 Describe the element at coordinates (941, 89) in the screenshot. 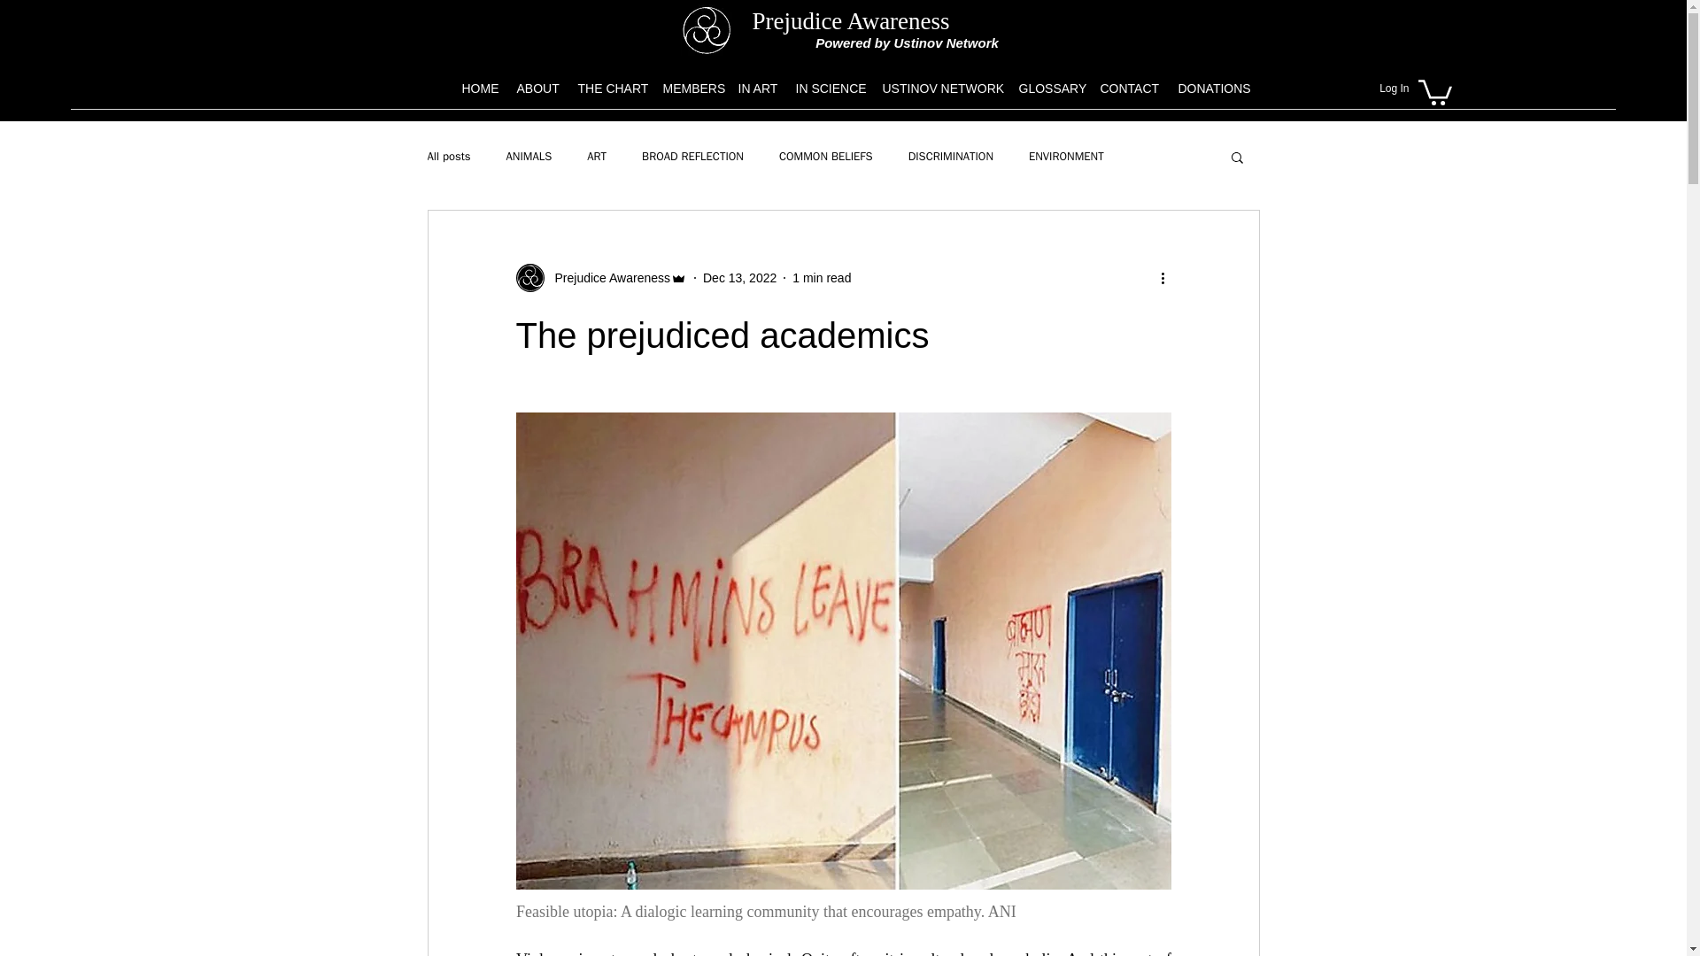

I see `USTINOV NETWORK` at that location.